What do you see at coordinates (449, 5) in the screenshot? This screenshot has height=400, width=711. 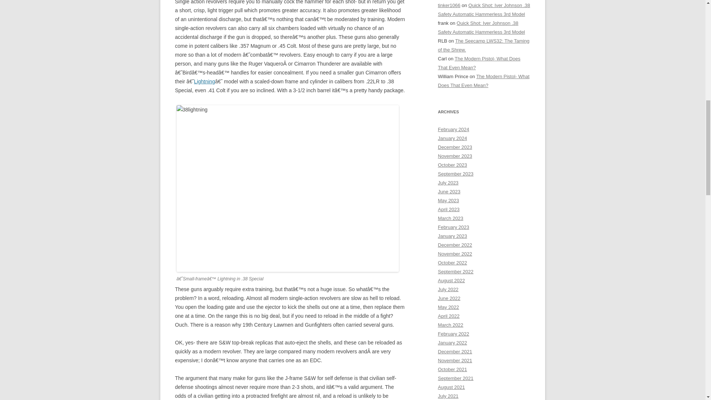 I see `tinker1066` at bounding box center [449, 5].